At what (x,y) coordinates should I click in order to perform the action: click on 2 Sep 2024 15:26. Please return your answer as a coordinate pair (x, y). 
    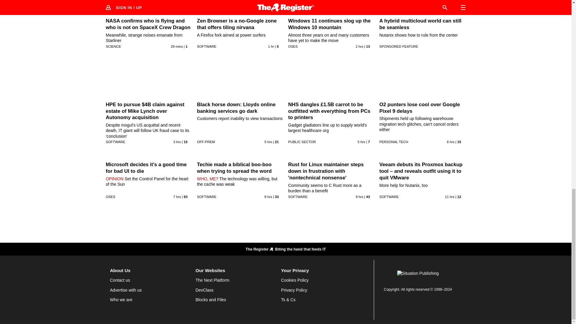
    Looking at the image, I should click on (176, 46).